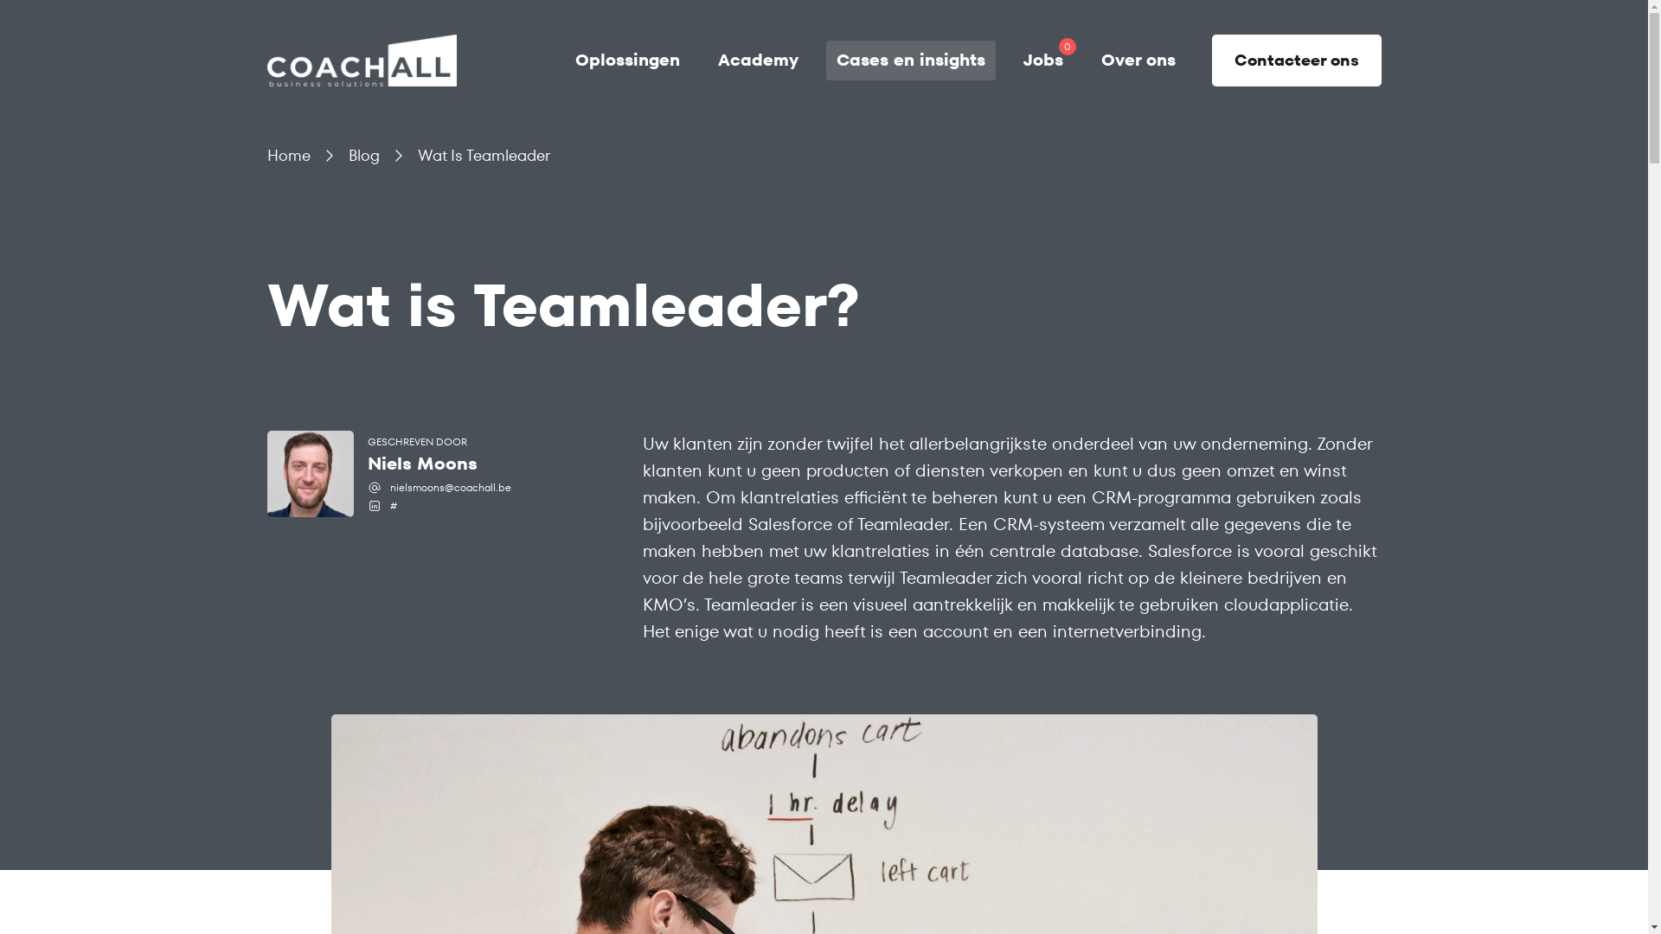  I want to click on Oplossingen, so click(626, 61).